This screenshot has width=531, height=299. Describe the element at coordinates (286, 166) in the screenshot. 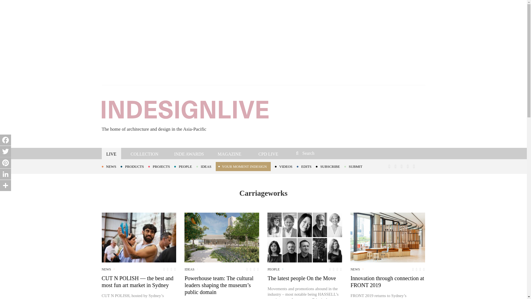

I see `VIDEOS` at that location.